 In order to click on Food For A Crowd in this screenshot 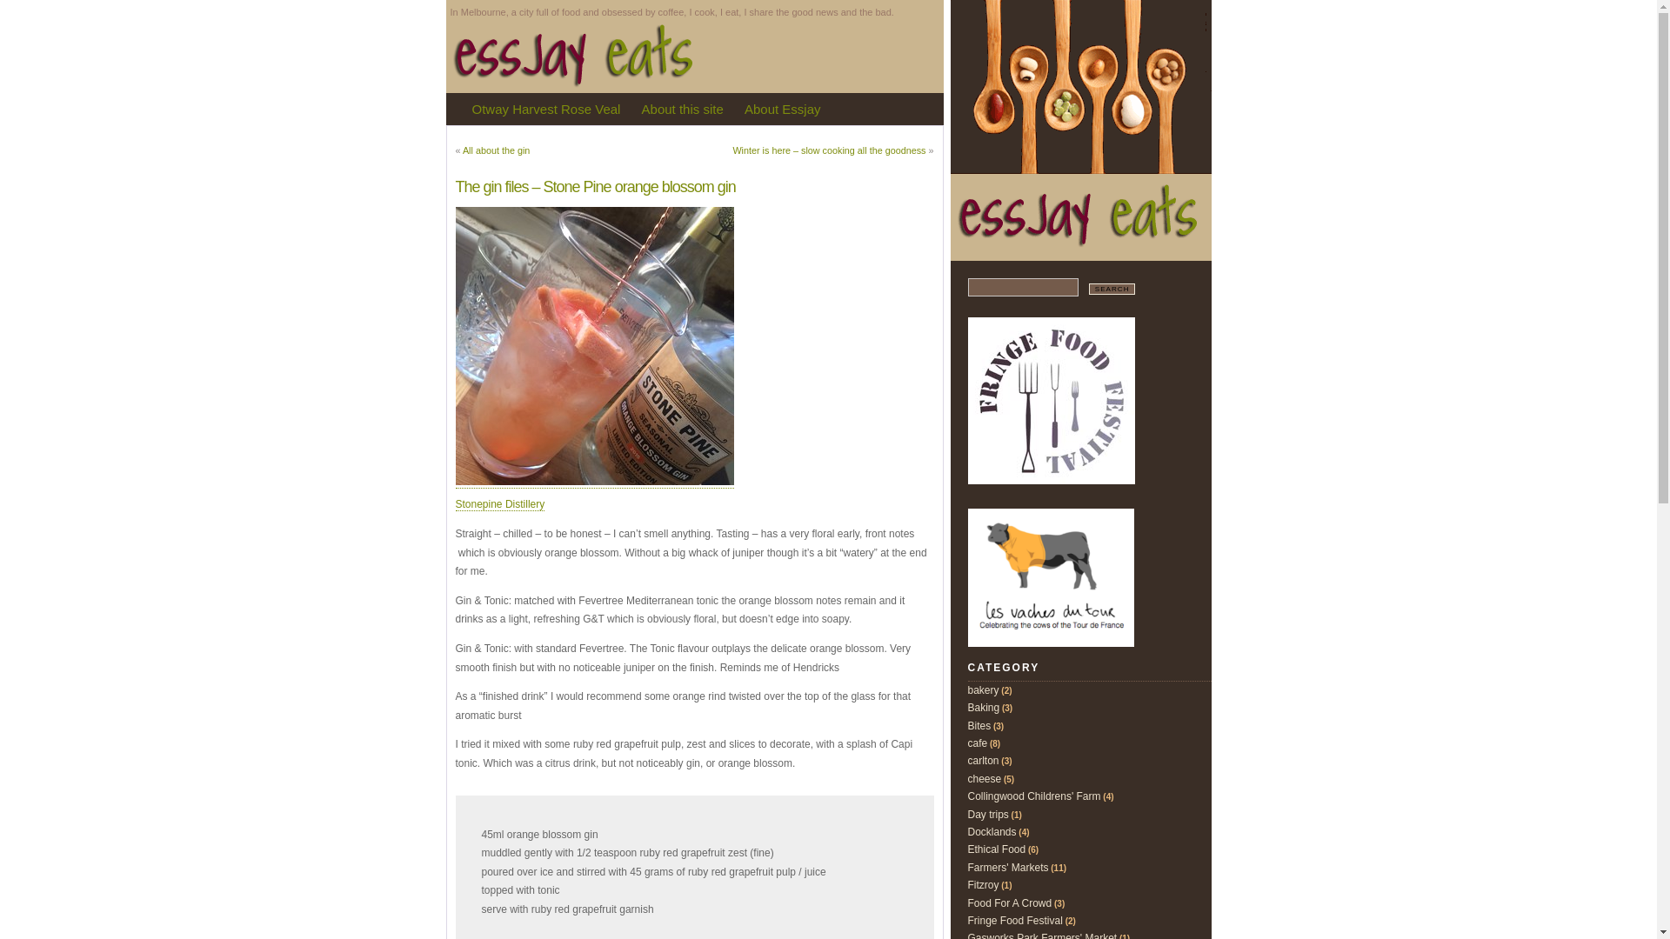, I will do `click(1009, 903)`.